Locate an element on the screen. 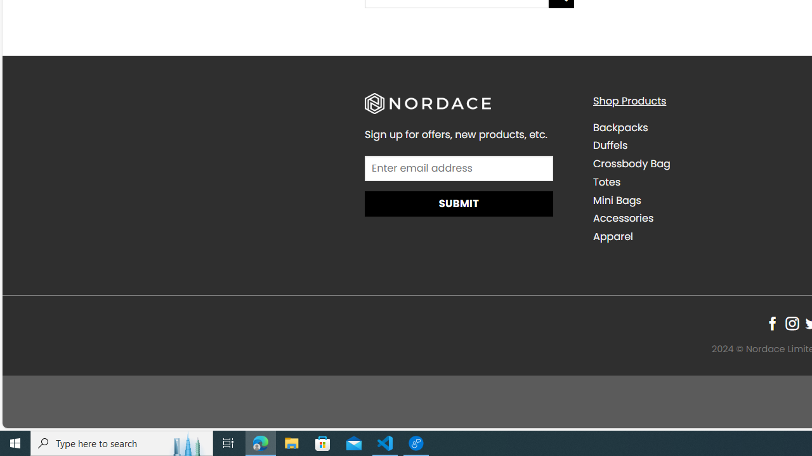  Mini Bags is located at coordinates (697, 200).